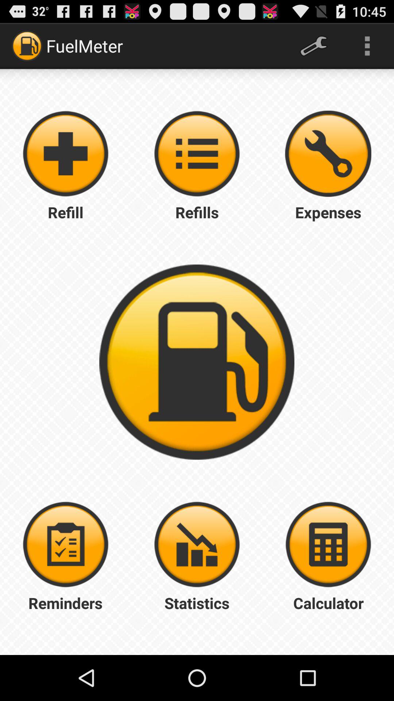 Image resolution: width=394 pixels, height=701 pixels. I want to click on refill option, so click(66, 154).